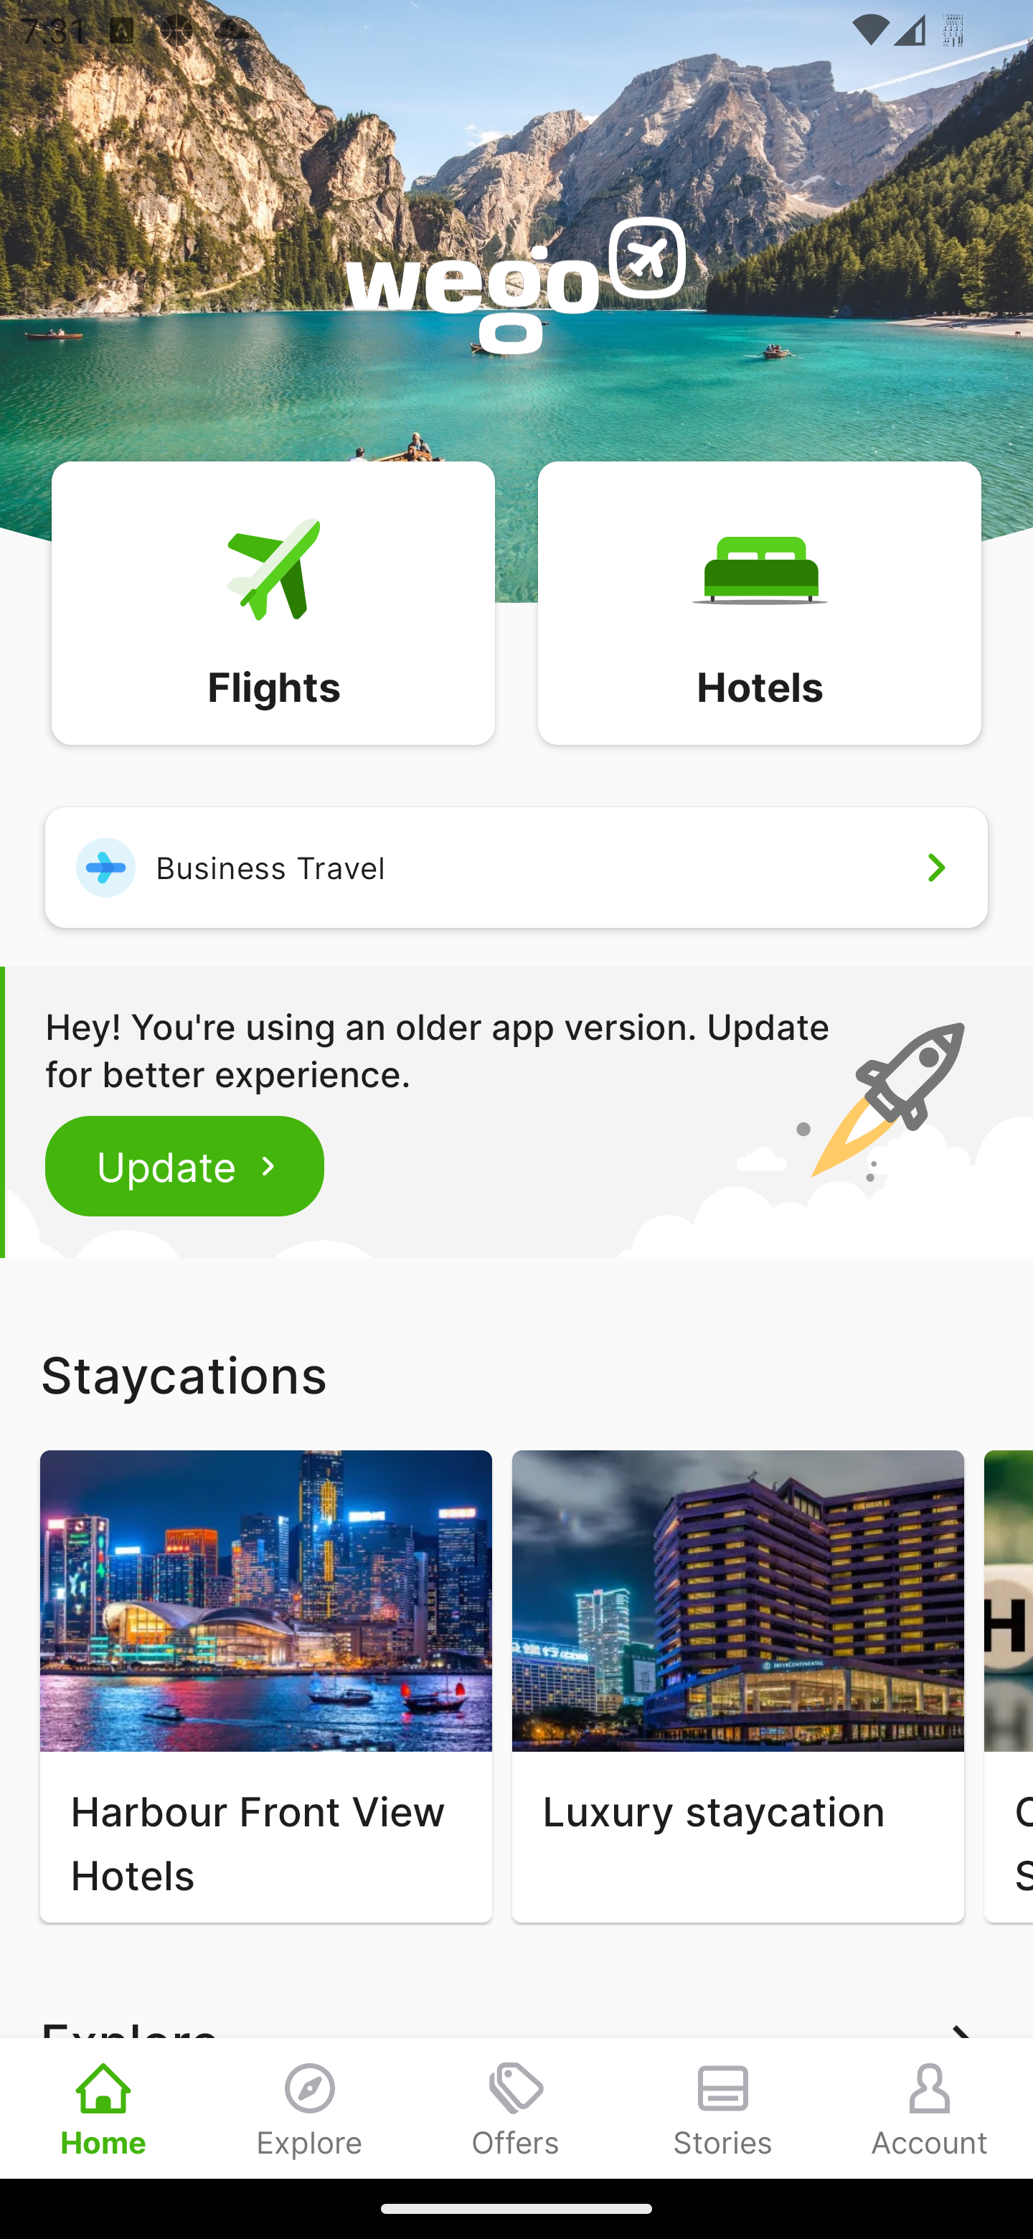 The height and width of the screenshot is (2239, 1033). Describe the element at coordinates (310, 2108) in the screenshot. I see `Explore` at that location.